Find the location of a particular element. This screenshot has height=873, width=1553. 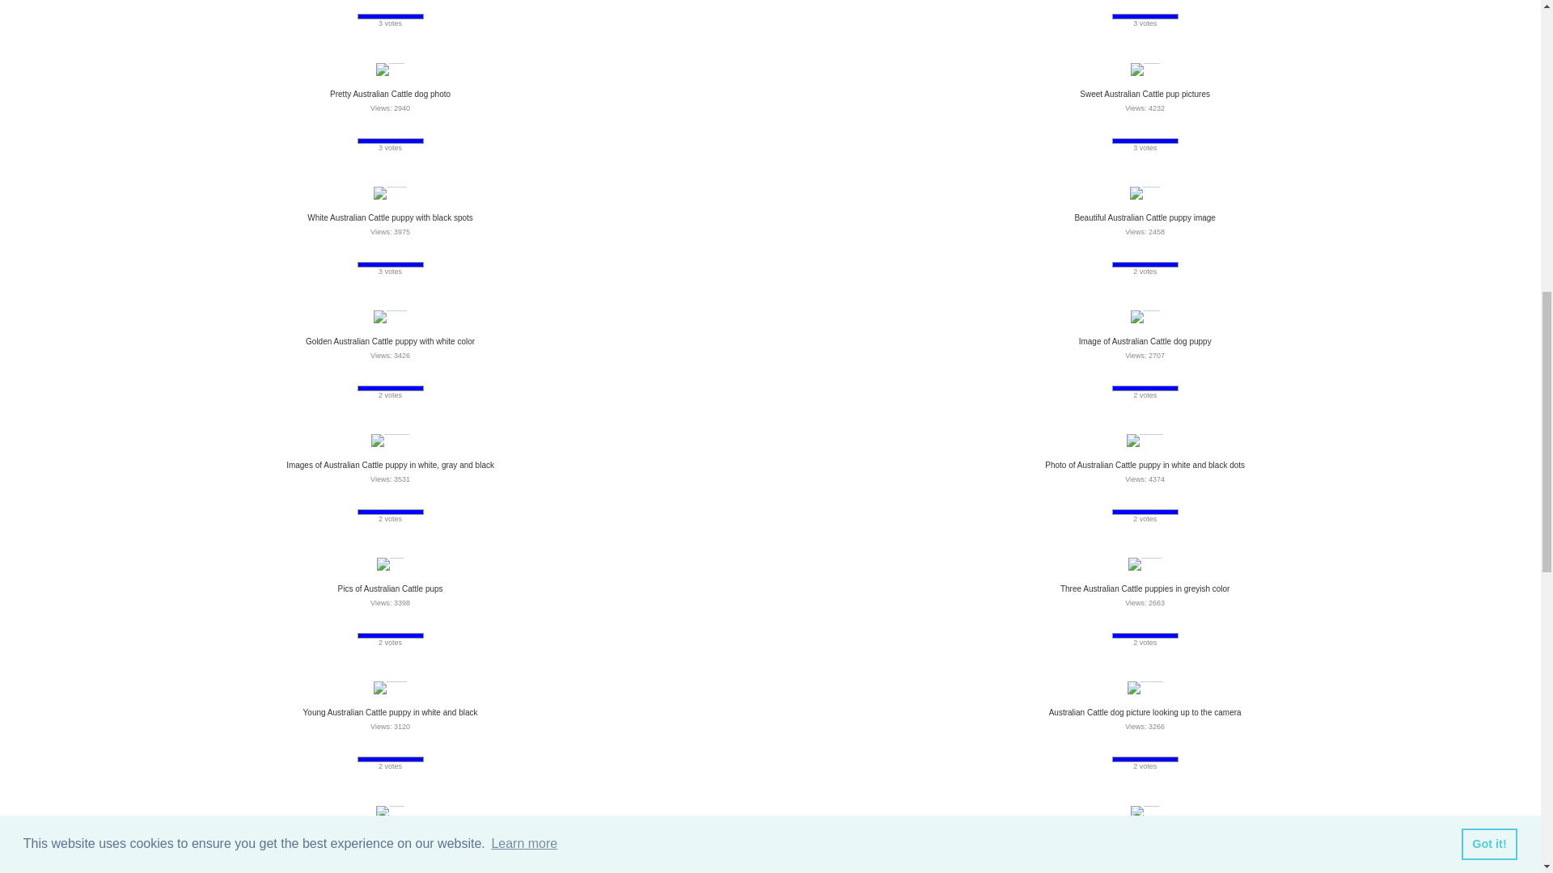

Click a star to rate this item! is located at coordinates (1132, 6).